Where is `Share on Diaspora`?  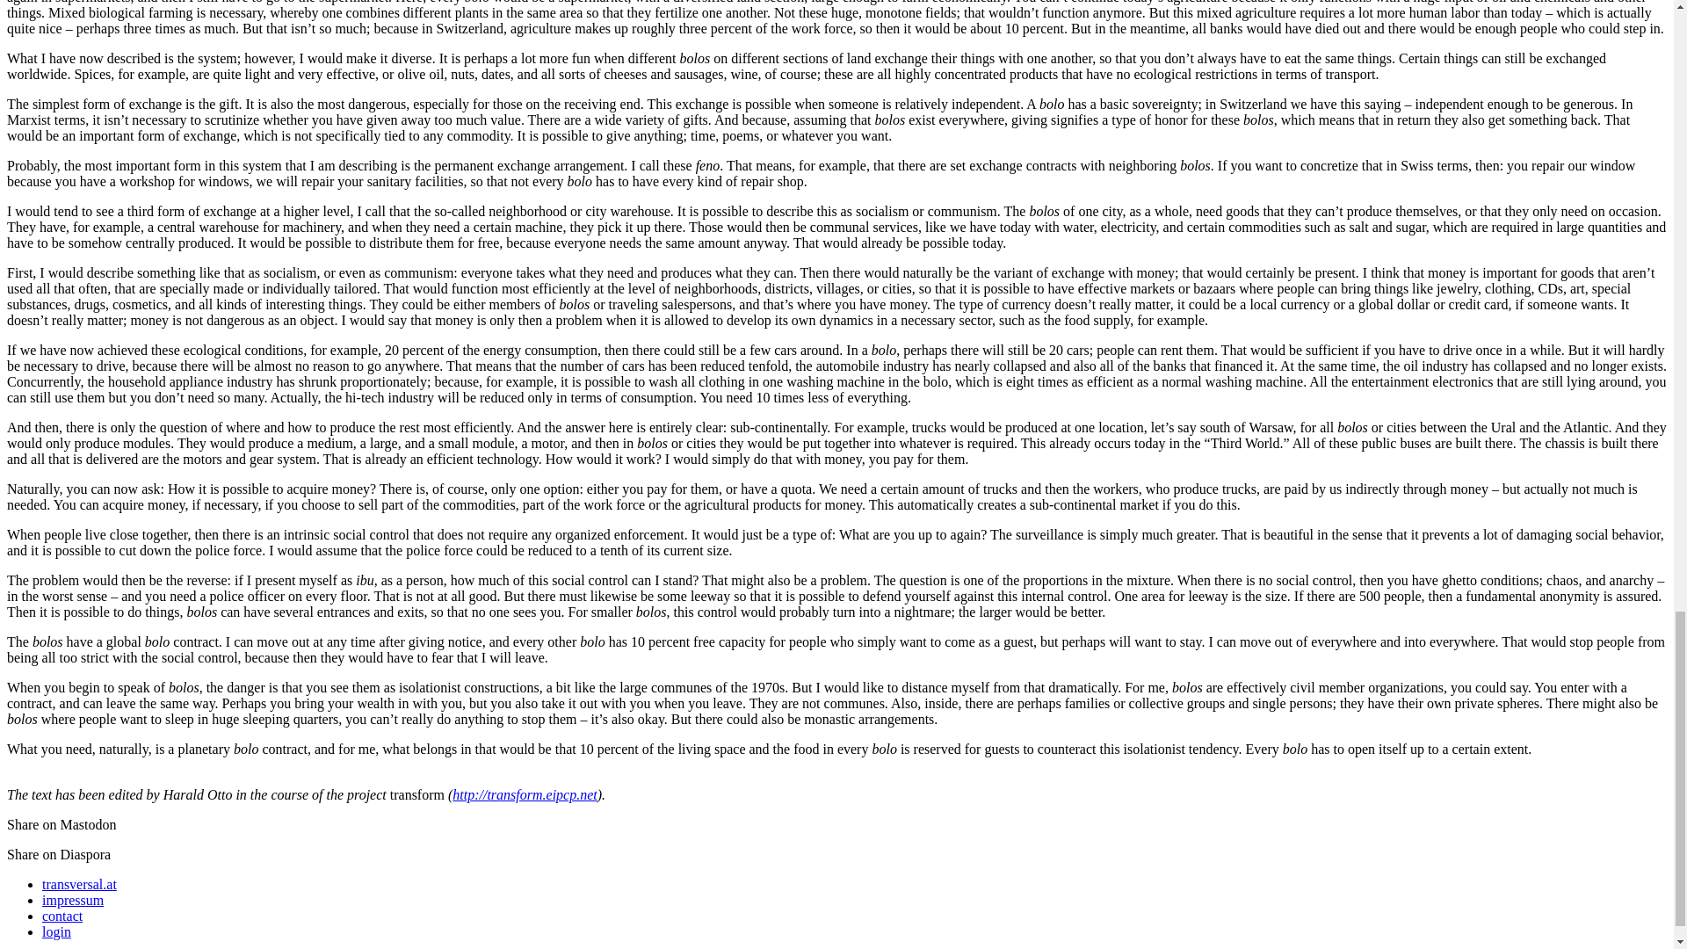
Share on Diaspora is located at coordinates (58, 854).